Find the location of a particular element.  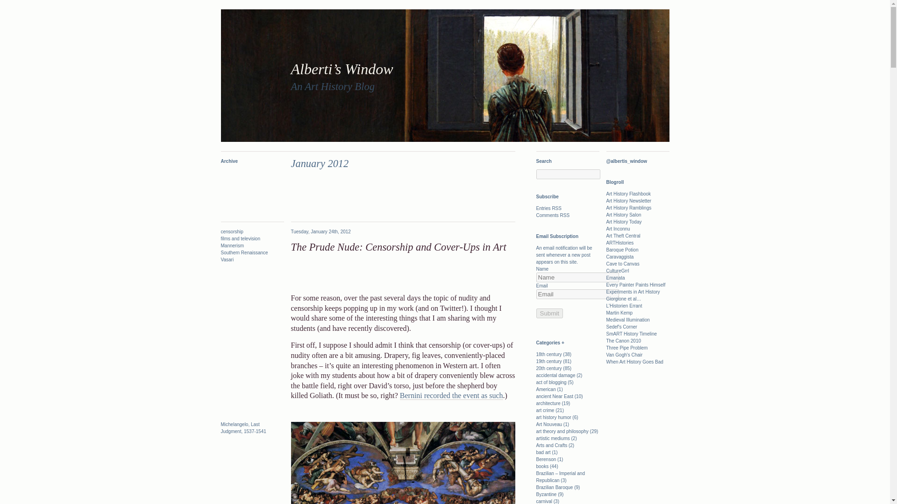

films and television is located at coordinates (240, 239).